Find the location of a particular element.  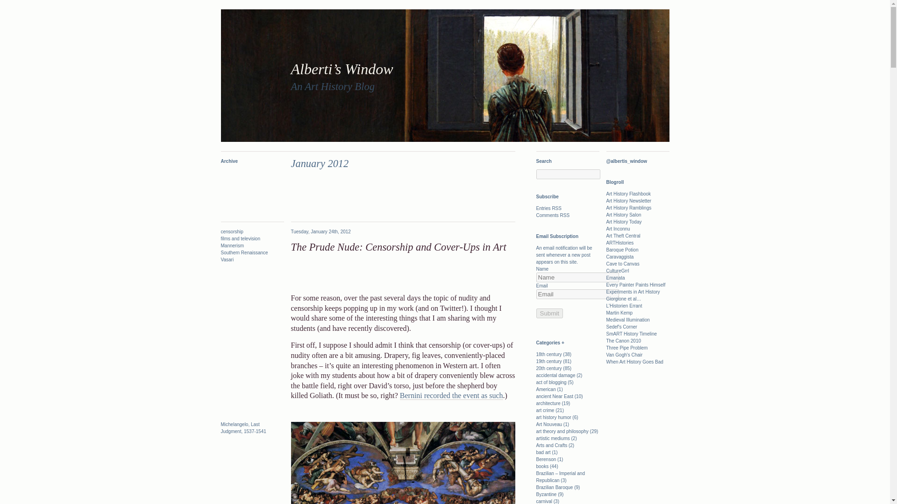

films and television is located at coordinates (240, 239).